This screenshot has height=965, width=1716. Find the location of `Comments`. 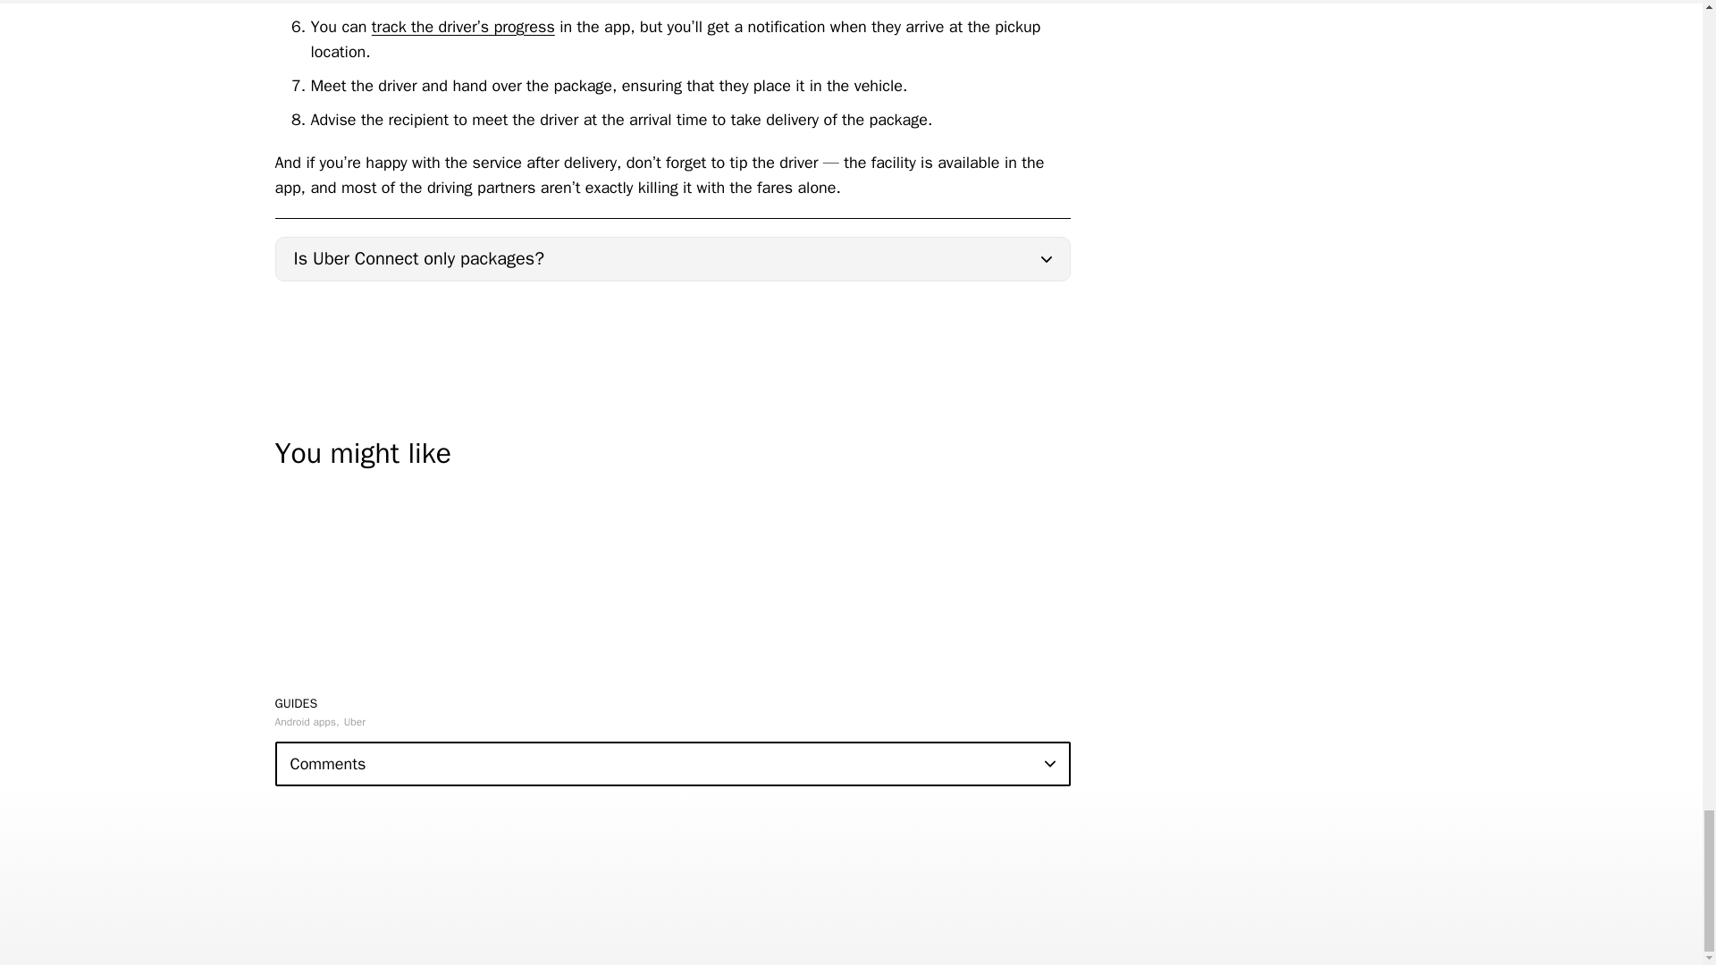

Comments is located at coordinates (672, 764).